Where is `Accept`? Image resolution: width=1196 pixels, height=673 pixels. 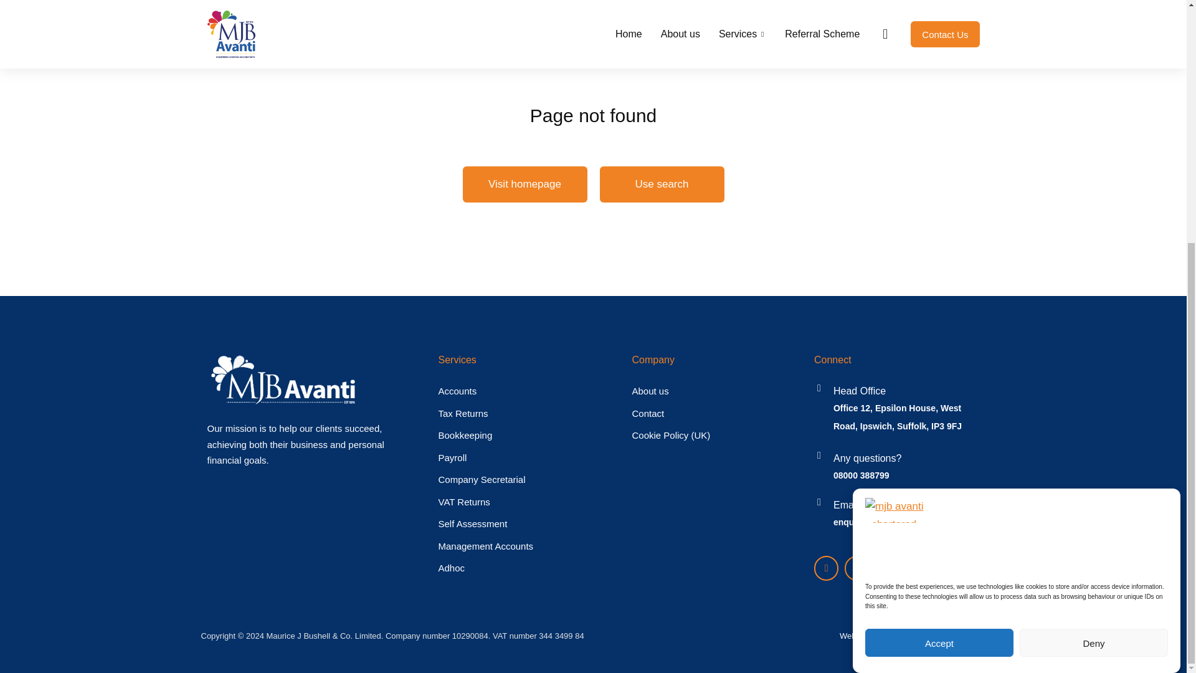 Accept is located at coordinates (939, 469).